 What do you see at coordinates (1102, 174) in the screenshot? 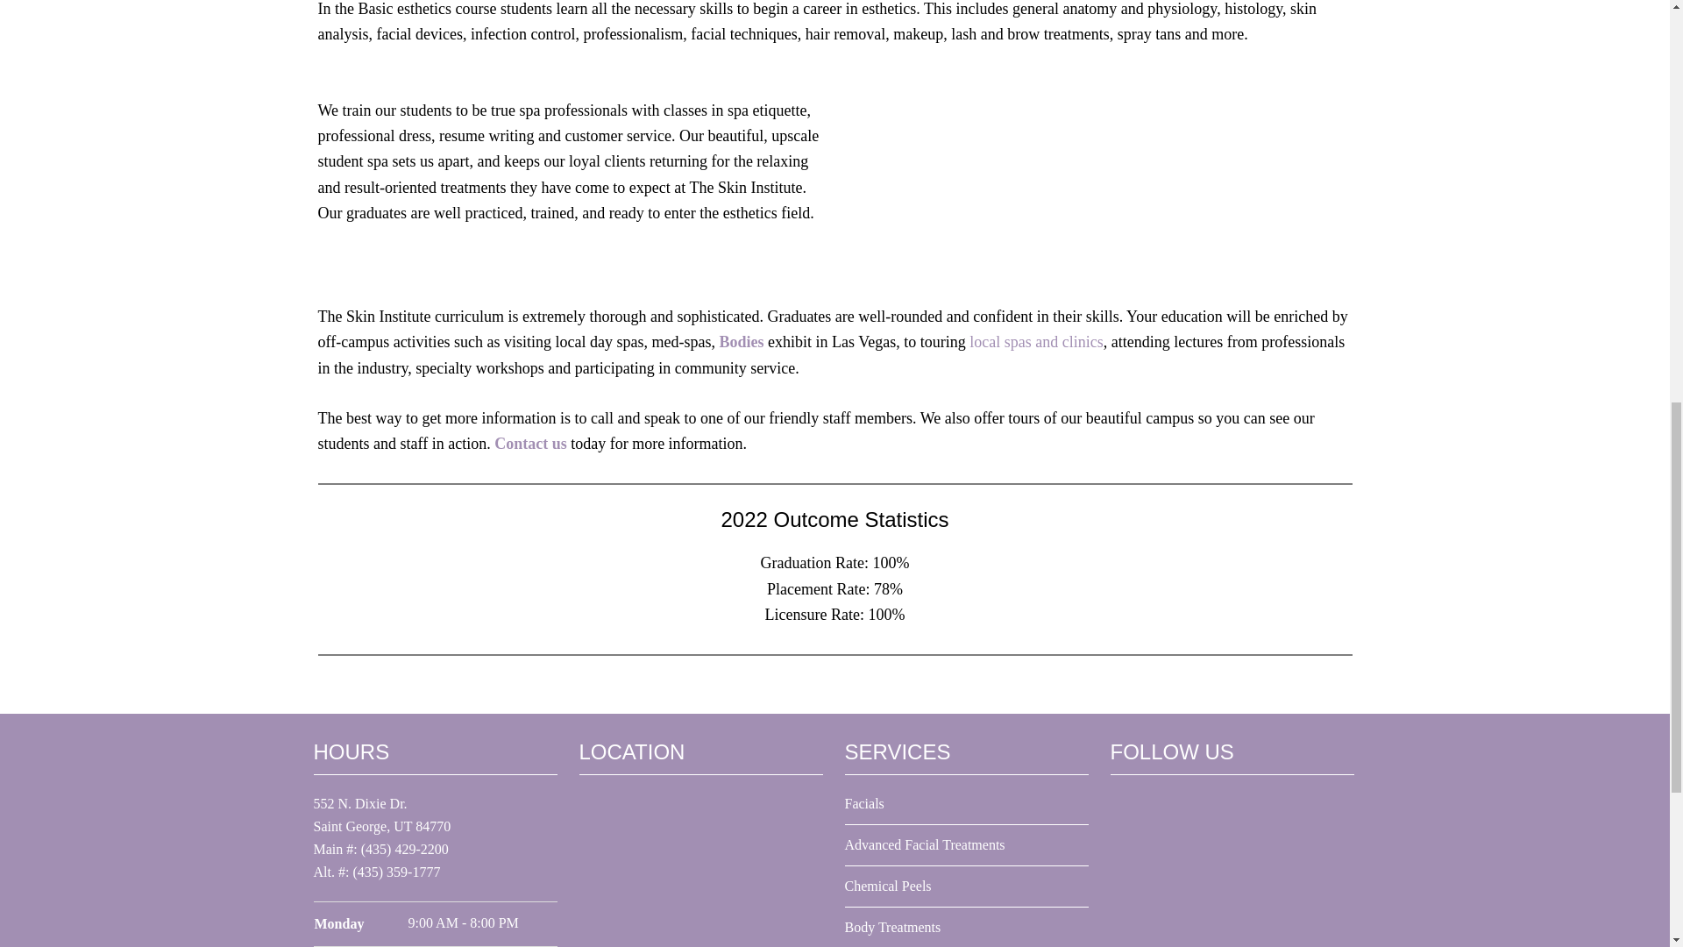
I see `Basic Esthetics Course` at bounding box center [1102, 174].